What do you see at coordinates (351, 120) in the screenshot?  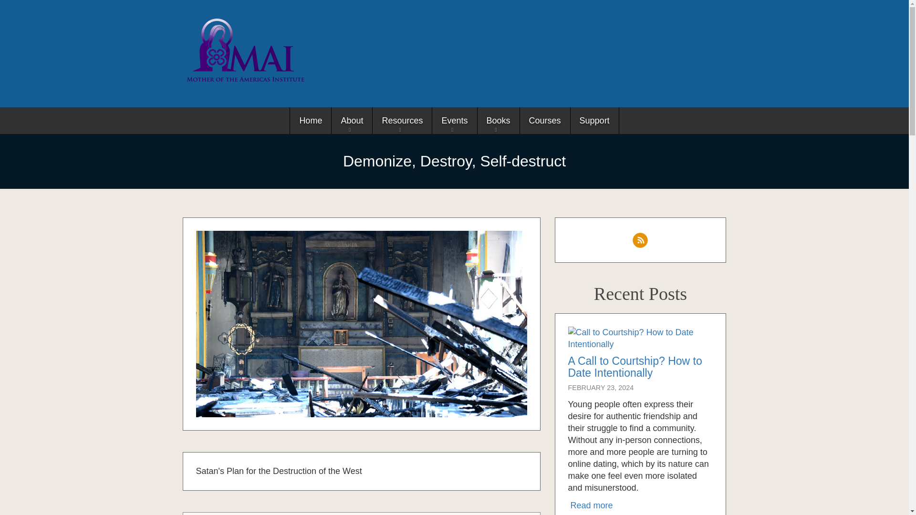 I see `About` at bounding box center [351, 120].